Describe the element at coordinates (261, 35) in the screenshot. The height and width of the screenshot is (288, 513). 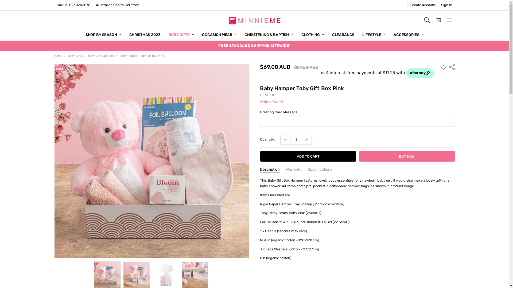
I see `Show All` at that location.